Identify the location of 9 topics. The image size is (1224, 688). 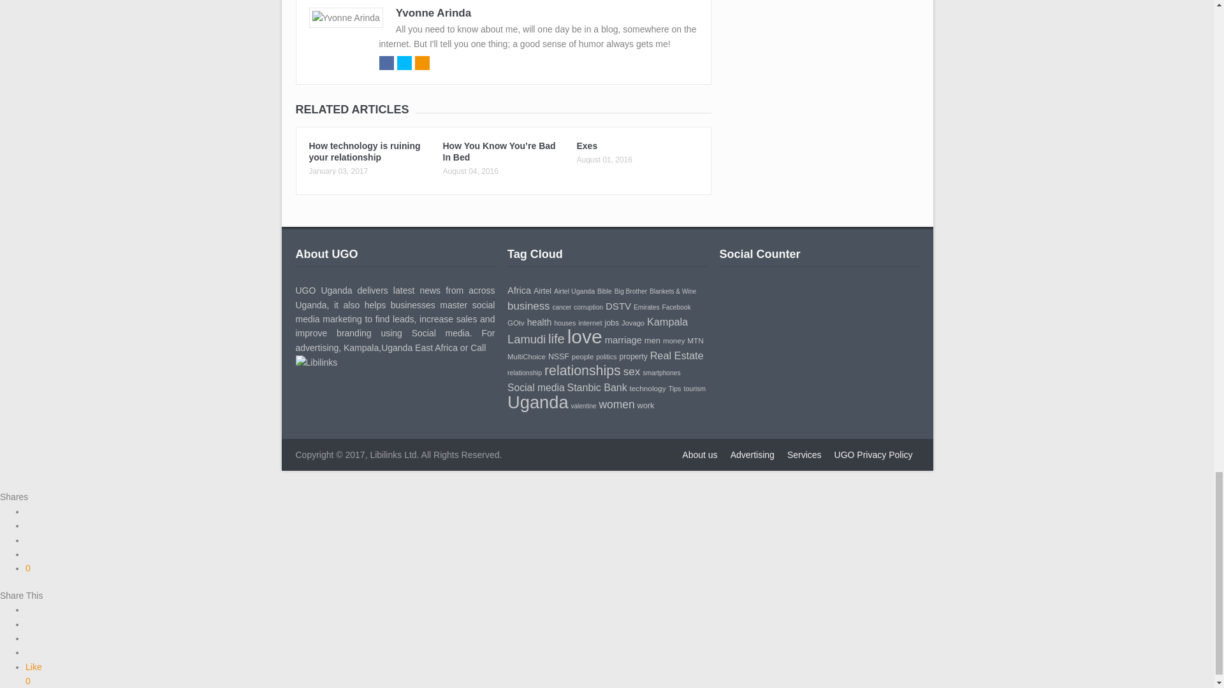
(561, 307).